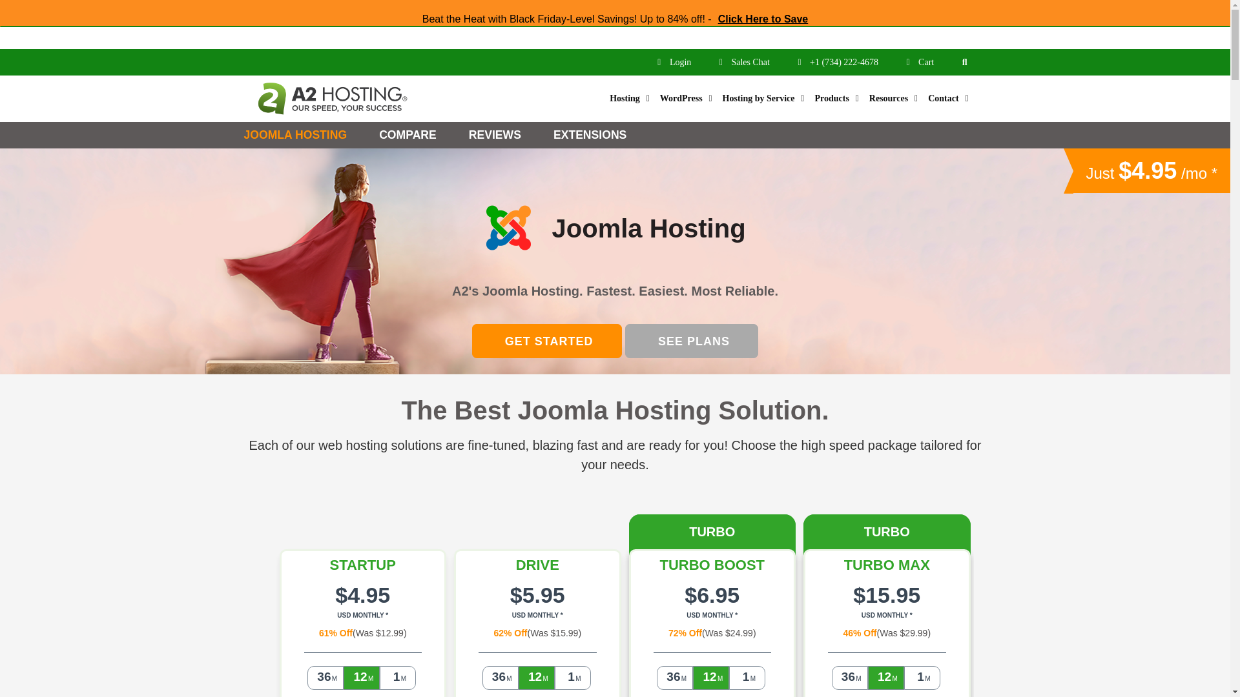 This screenshot has height=697, width=1240. Describe the element at coordinates (763, 18) in the screenshot. I see `Click Here to Save` at that location.